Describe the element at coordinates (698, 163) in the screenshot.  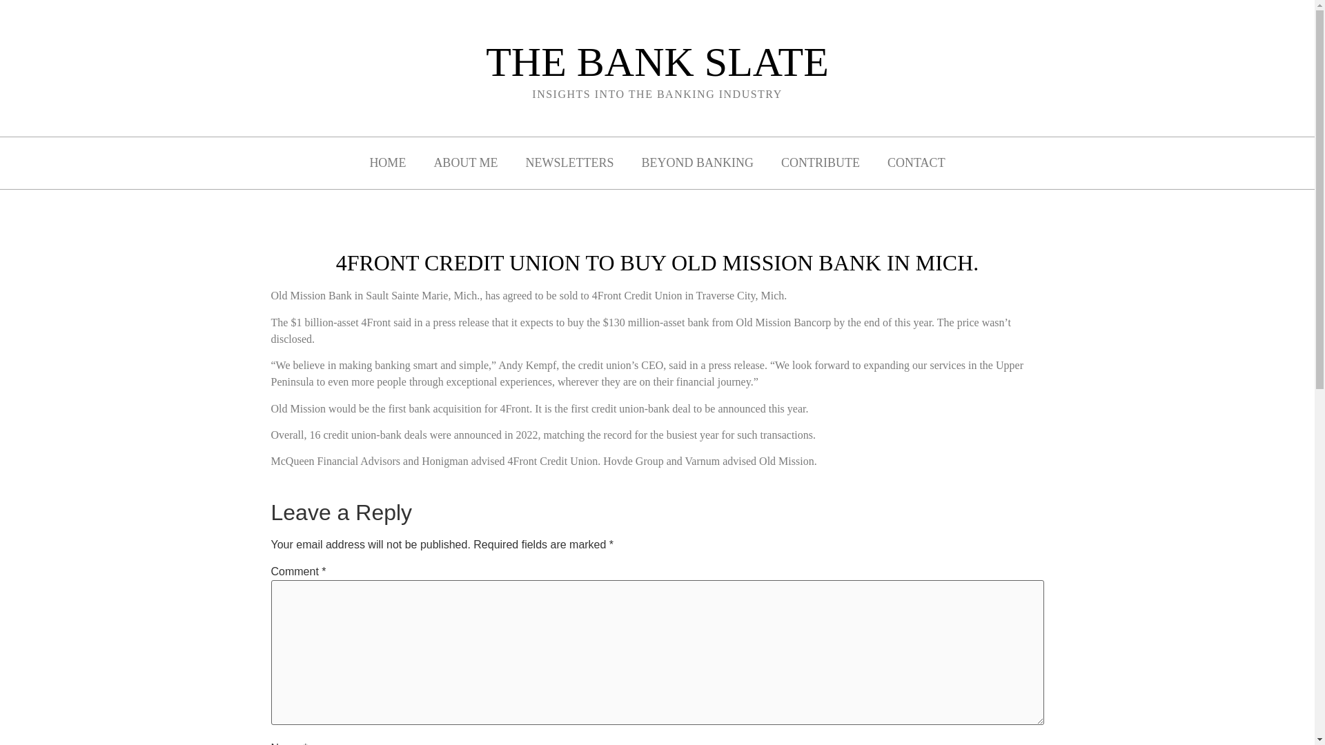
I see `BEYOND BANKING` at that location.